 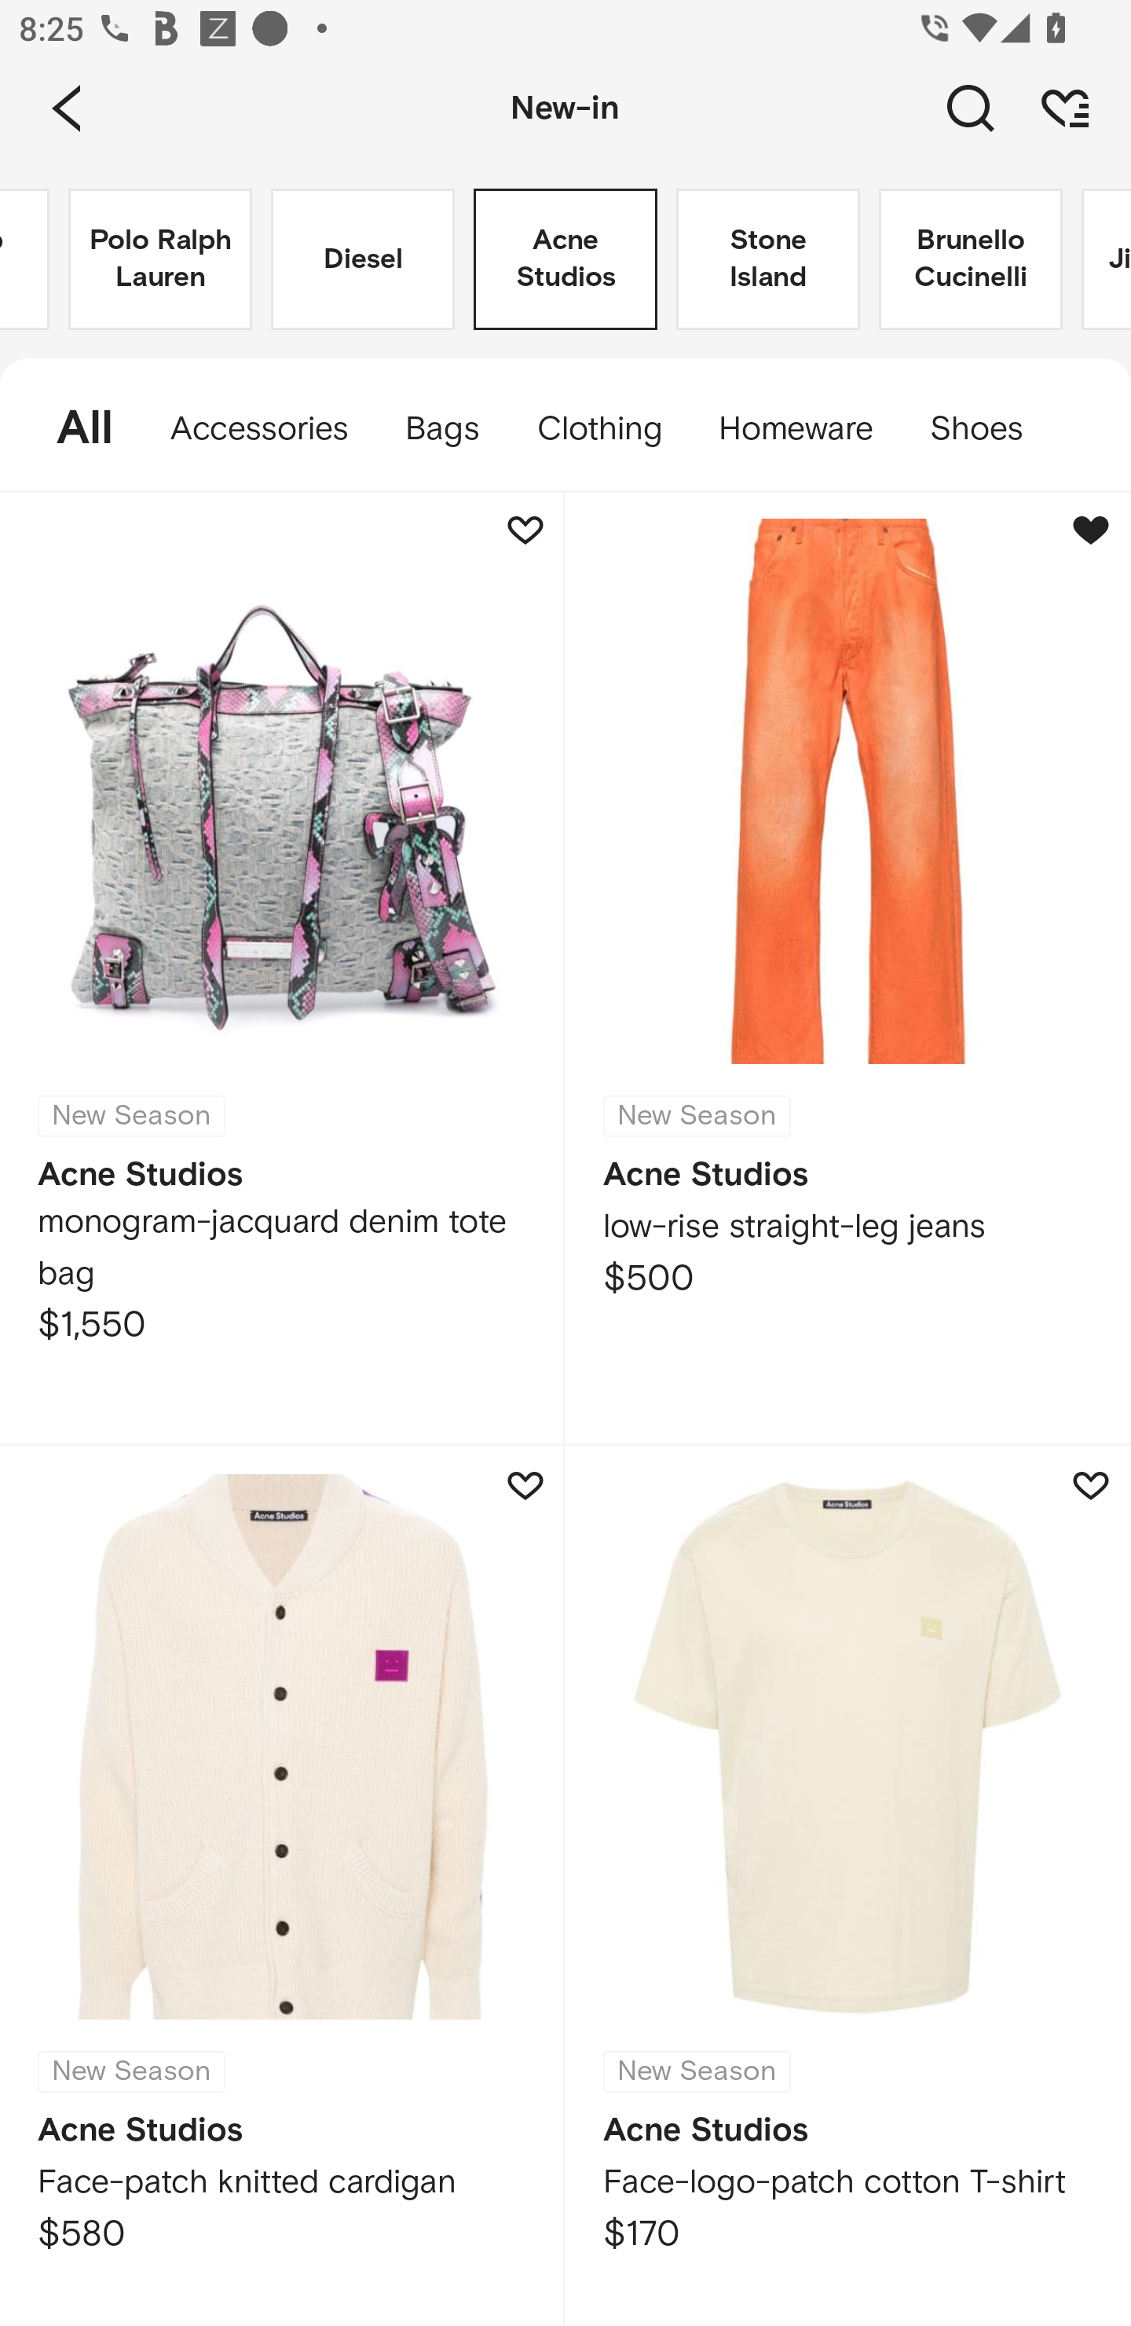 What do you see at coordinates (795, 429) in the screenshot?
I see `Homeware` at bounding box center [795, 429].